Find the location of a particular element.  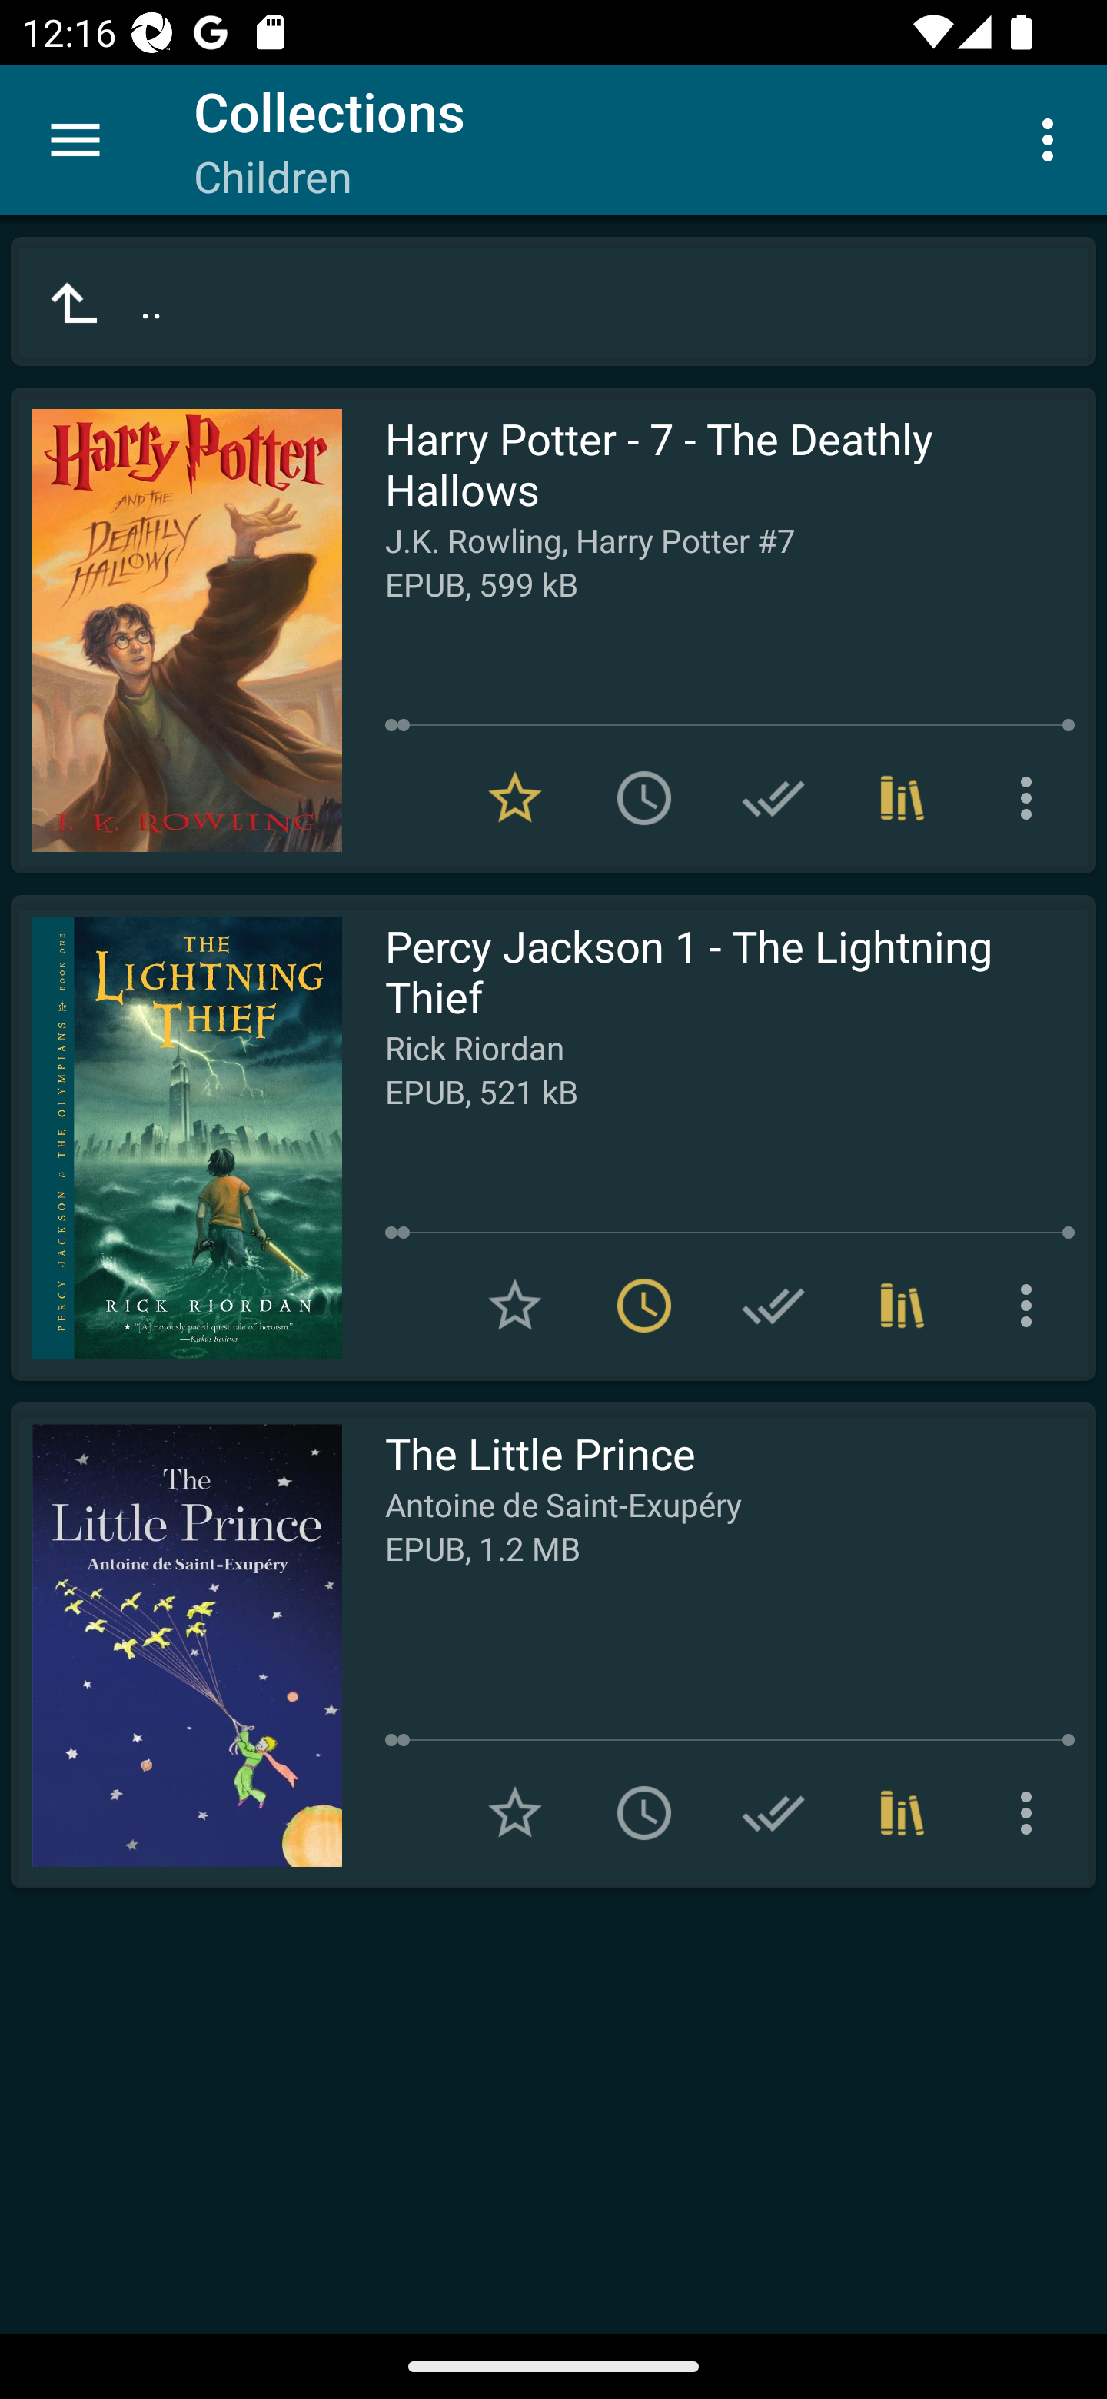

Add to Have read is located at coordinates (773, 798).